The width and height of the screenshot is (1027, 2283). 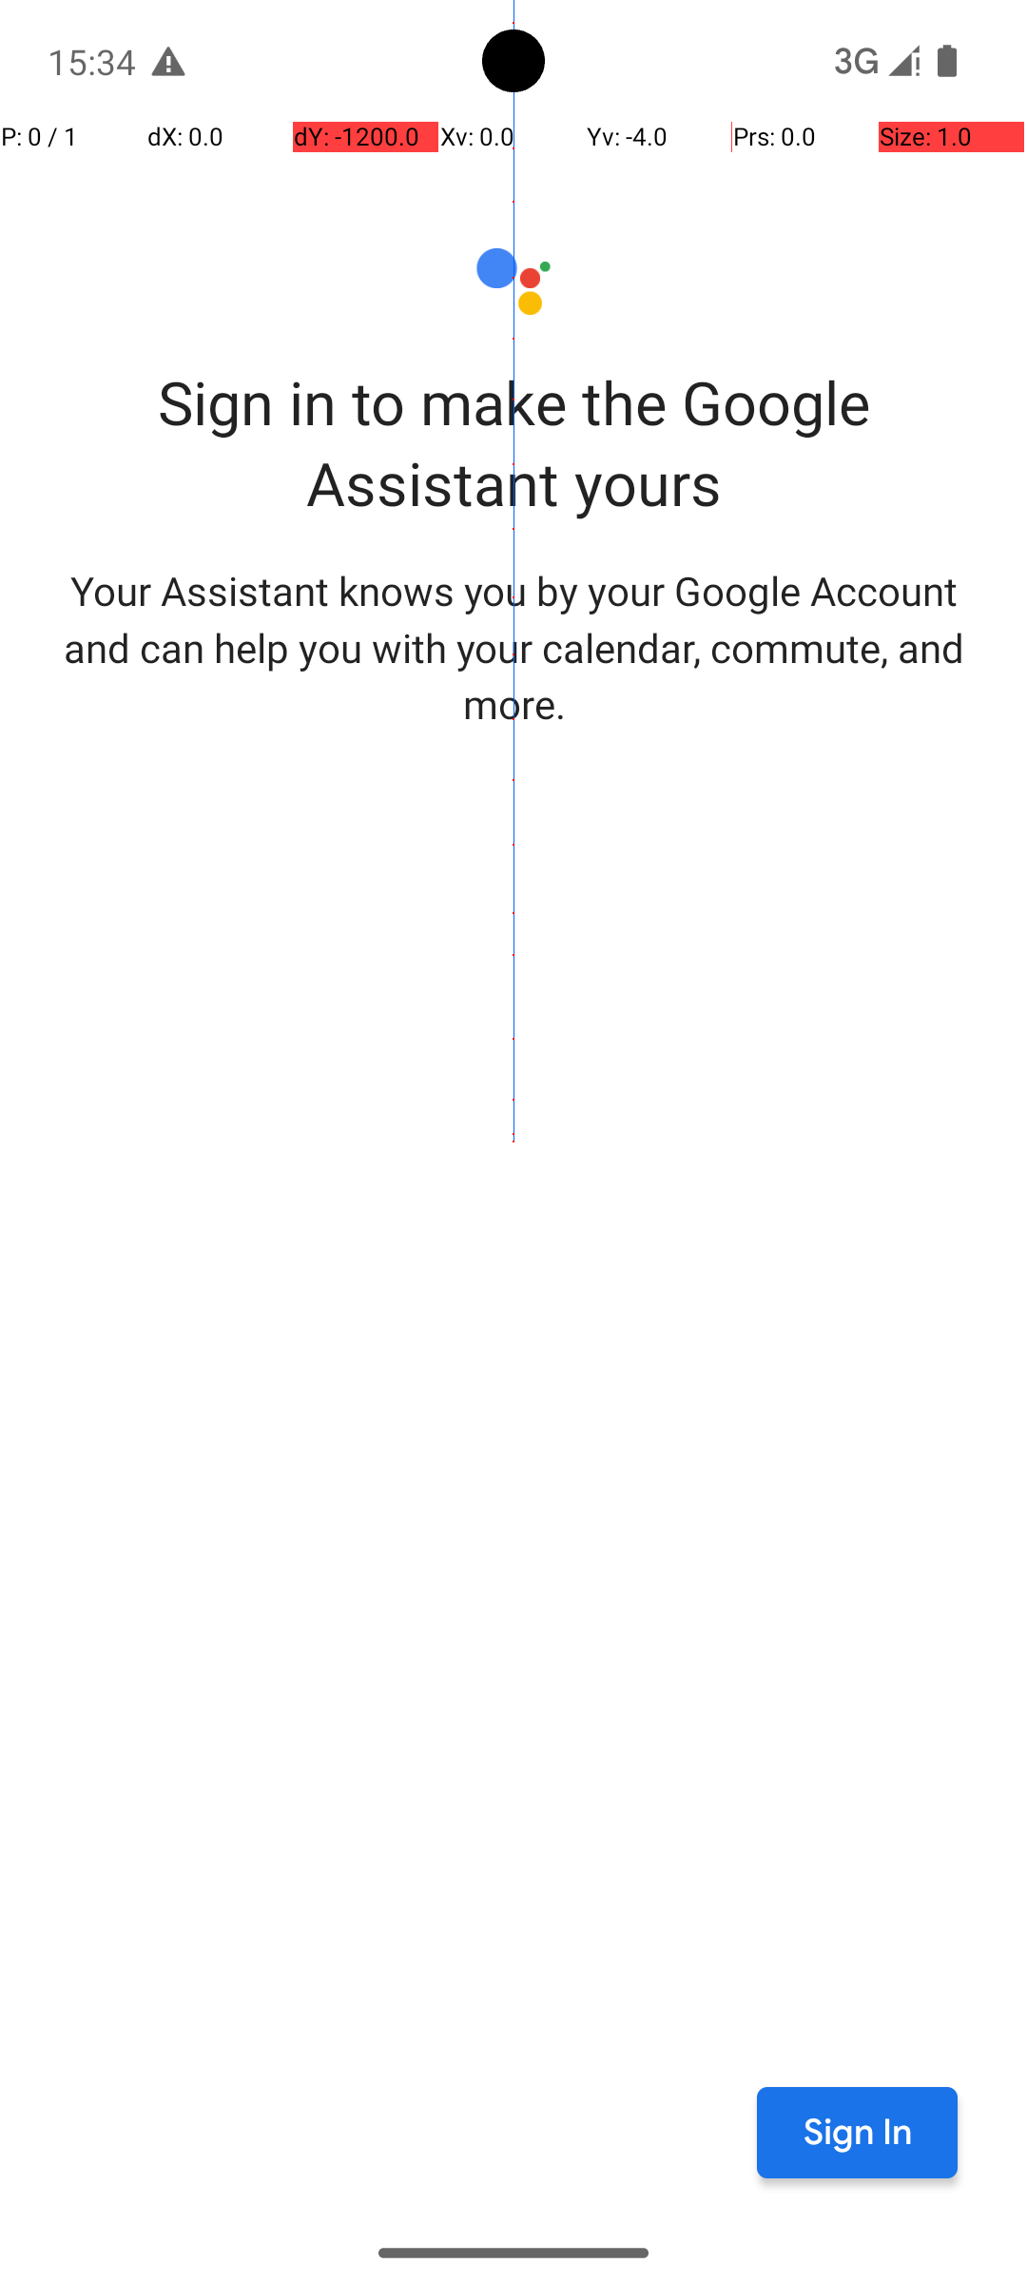 What do you see at coordinates (513, 647) in the screenshot?
I see `Your Assistant knows you by your Google Account and can help you with your calendar, commute, and more.` at bounding box center [513, 647].